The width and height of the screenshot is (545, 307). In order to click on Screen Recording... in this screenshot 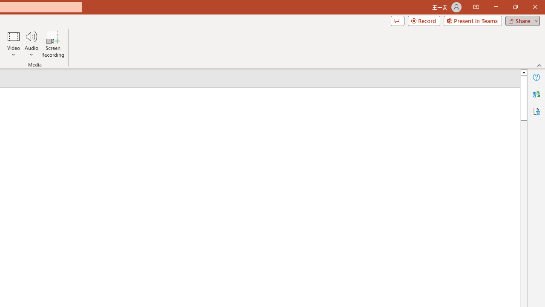, I will do `click(53, 43)`.